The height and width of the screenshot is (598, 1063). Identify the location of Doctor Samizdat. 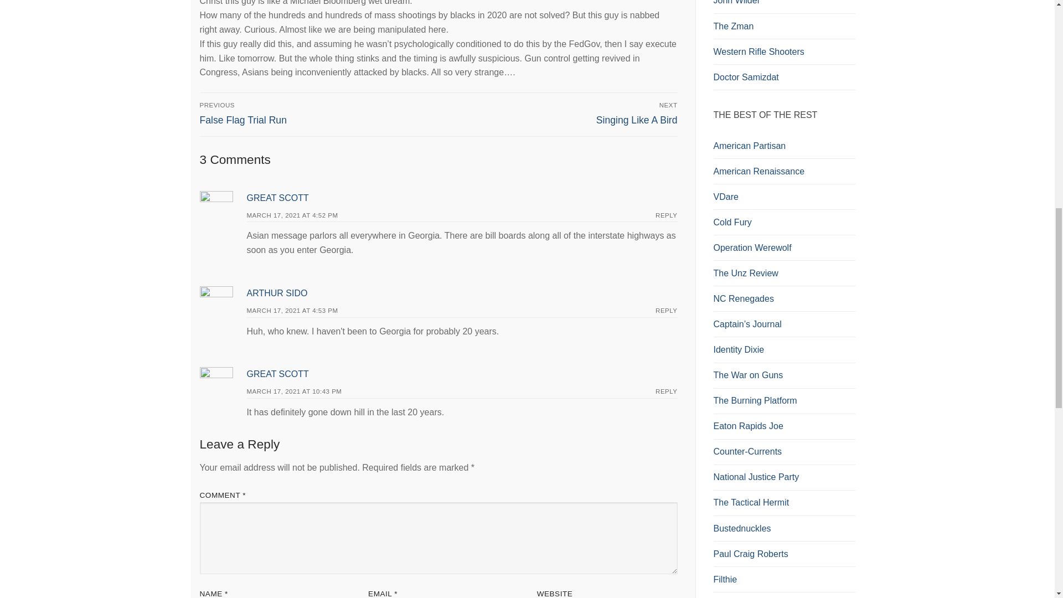
(278, 374).